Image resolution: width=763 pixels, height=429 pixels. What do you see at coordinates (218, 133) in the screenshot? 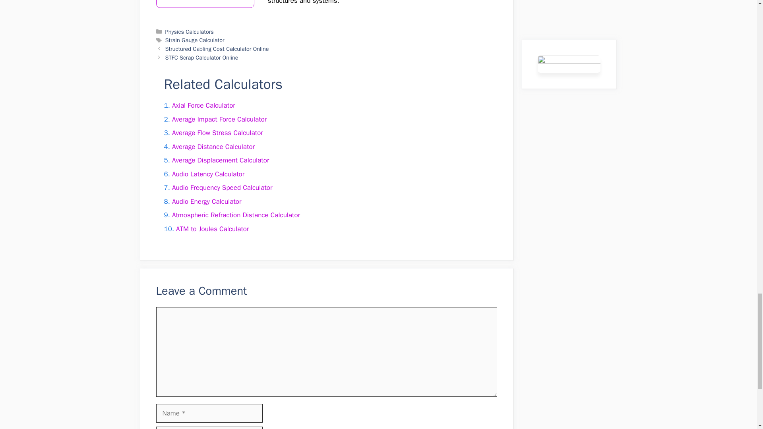
I see `Average Flow Stress Calculator` at bounding box center [218, 133].